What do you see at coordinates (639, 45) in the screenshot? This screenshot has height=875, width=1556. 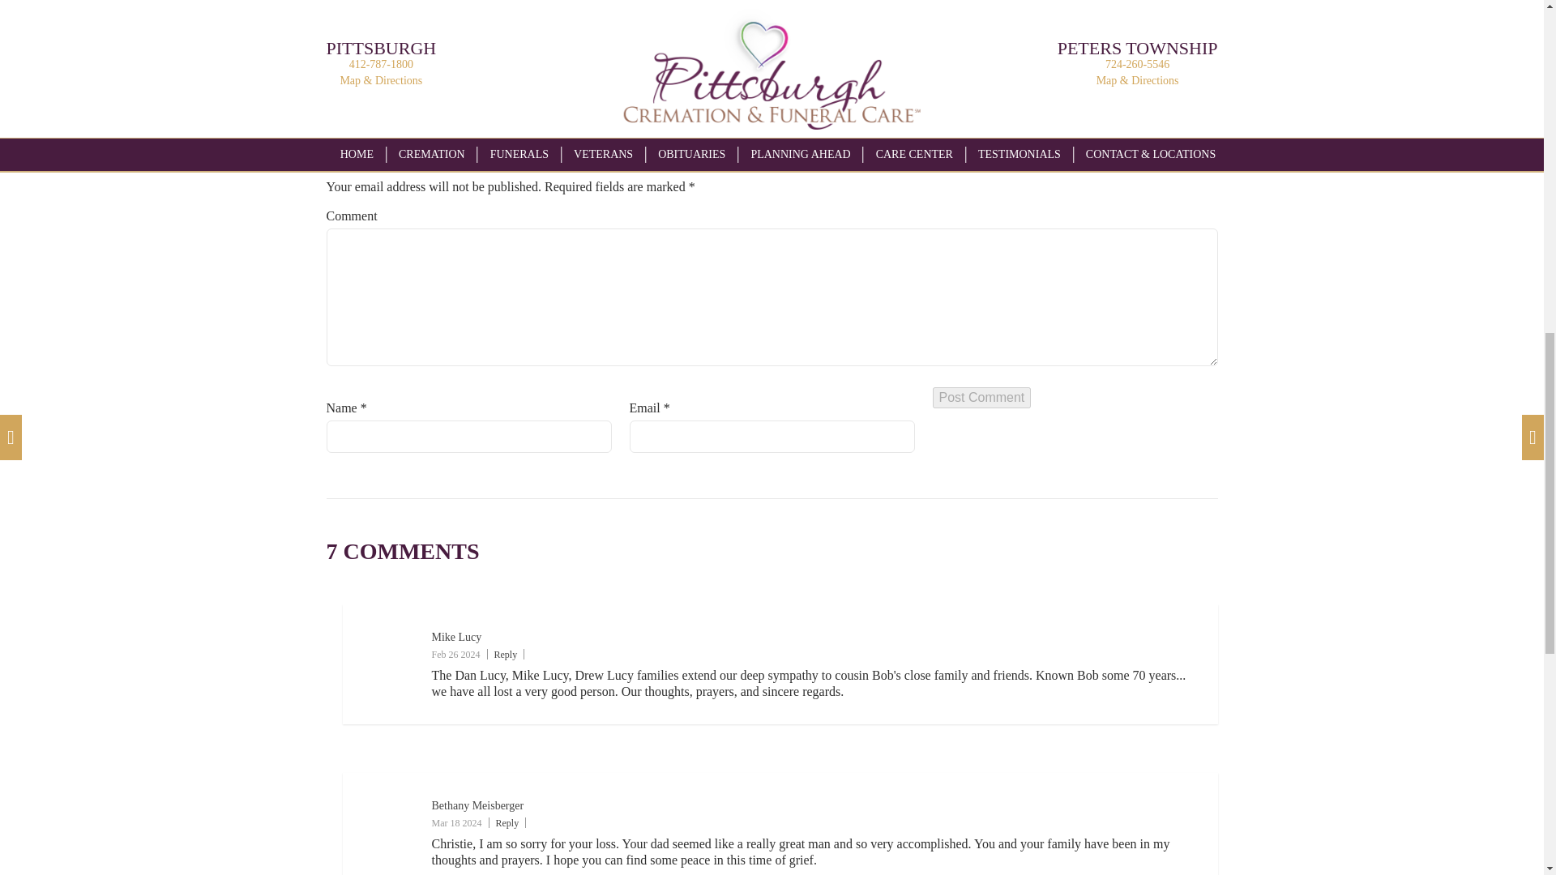 I see `Facebook` at bounding box center [639, 45].